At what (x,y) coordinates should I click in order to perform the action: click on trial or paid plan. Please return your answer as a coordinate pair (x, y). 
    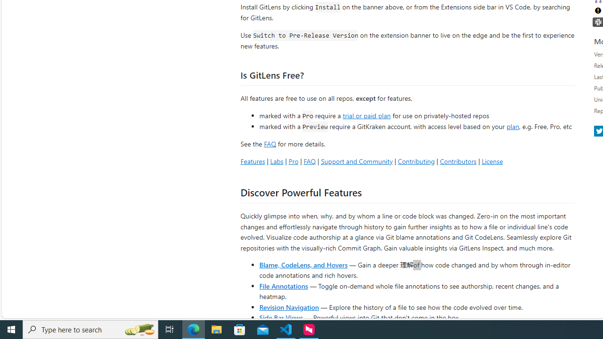
    Looking at the image, I should click on (367, 115).